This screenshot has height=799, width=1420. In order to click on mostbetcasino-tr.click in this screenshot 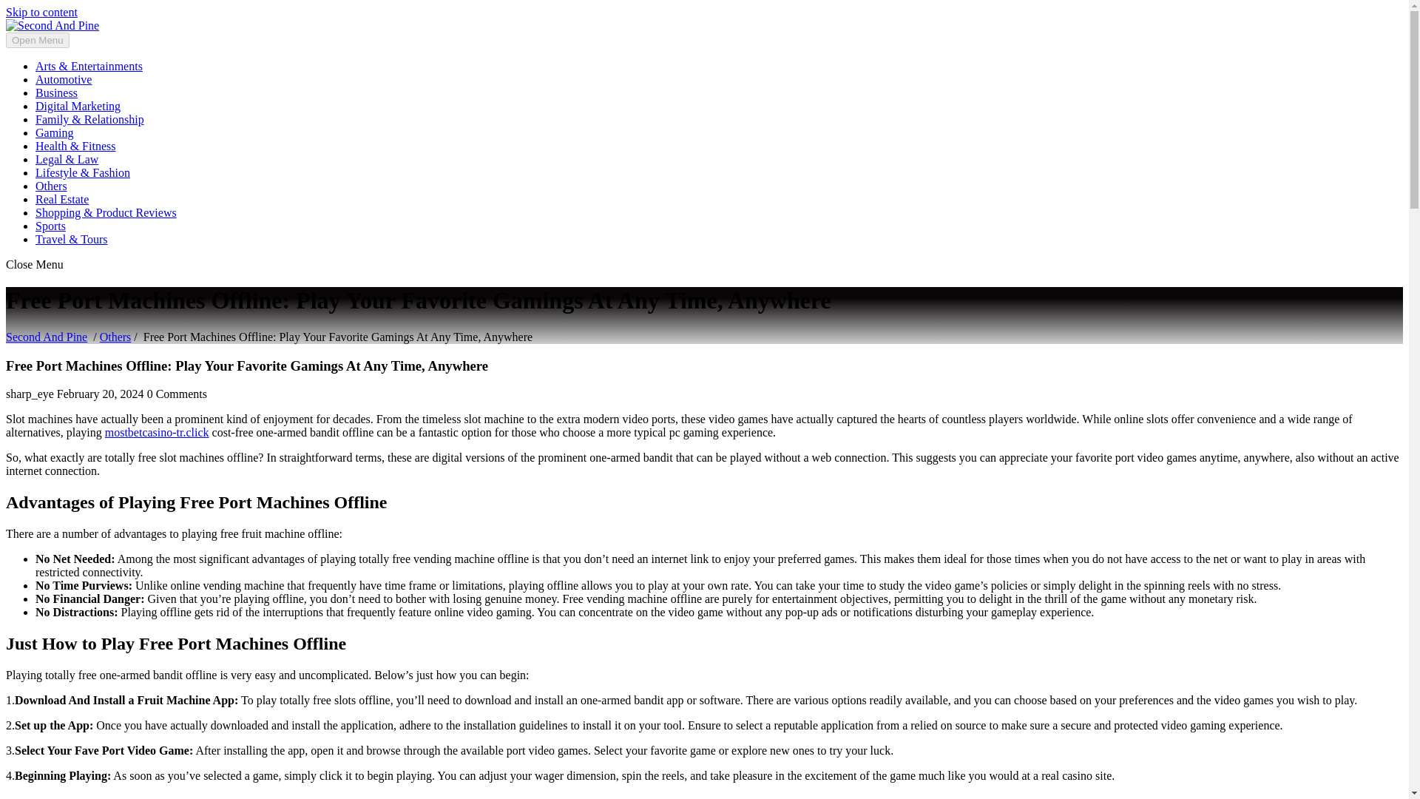, I will do `click(157, 432)`.